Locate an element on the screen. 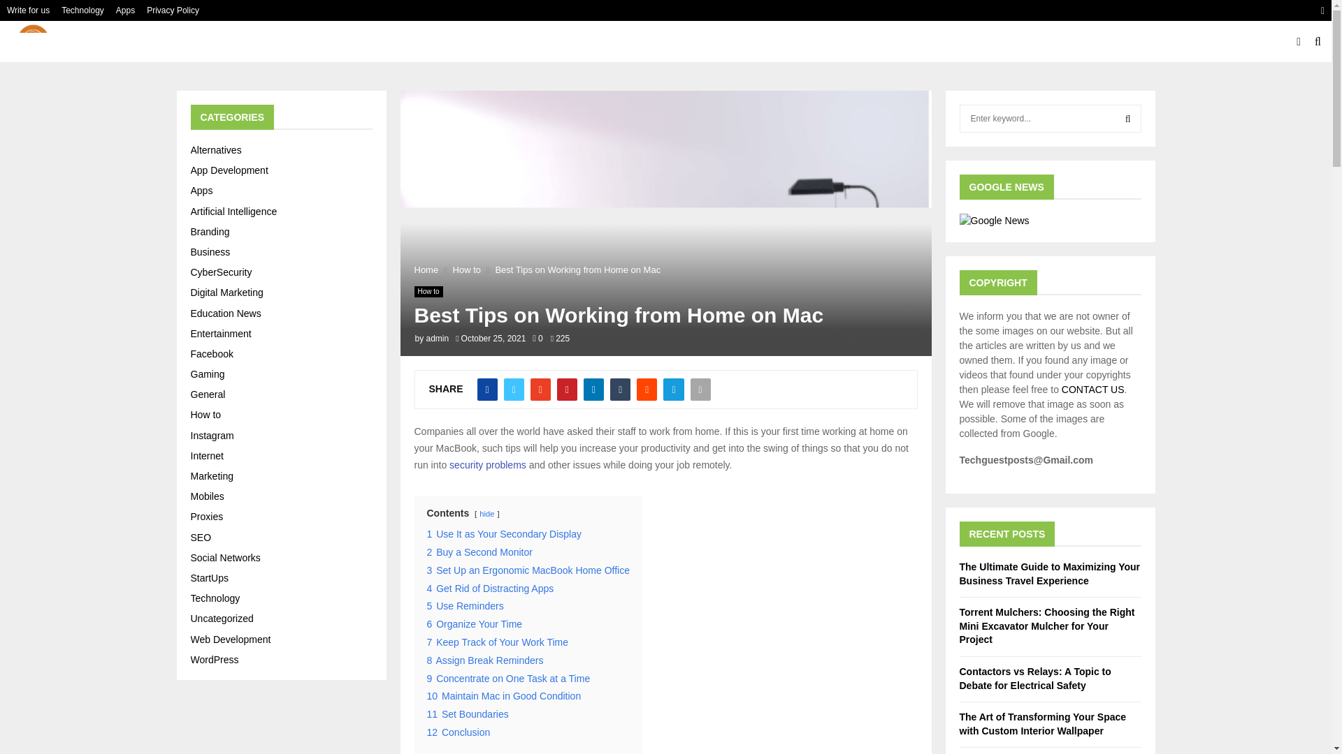 The height and width of the screenshot is (754, 1342). 0 is located at coordinates (537, 339).